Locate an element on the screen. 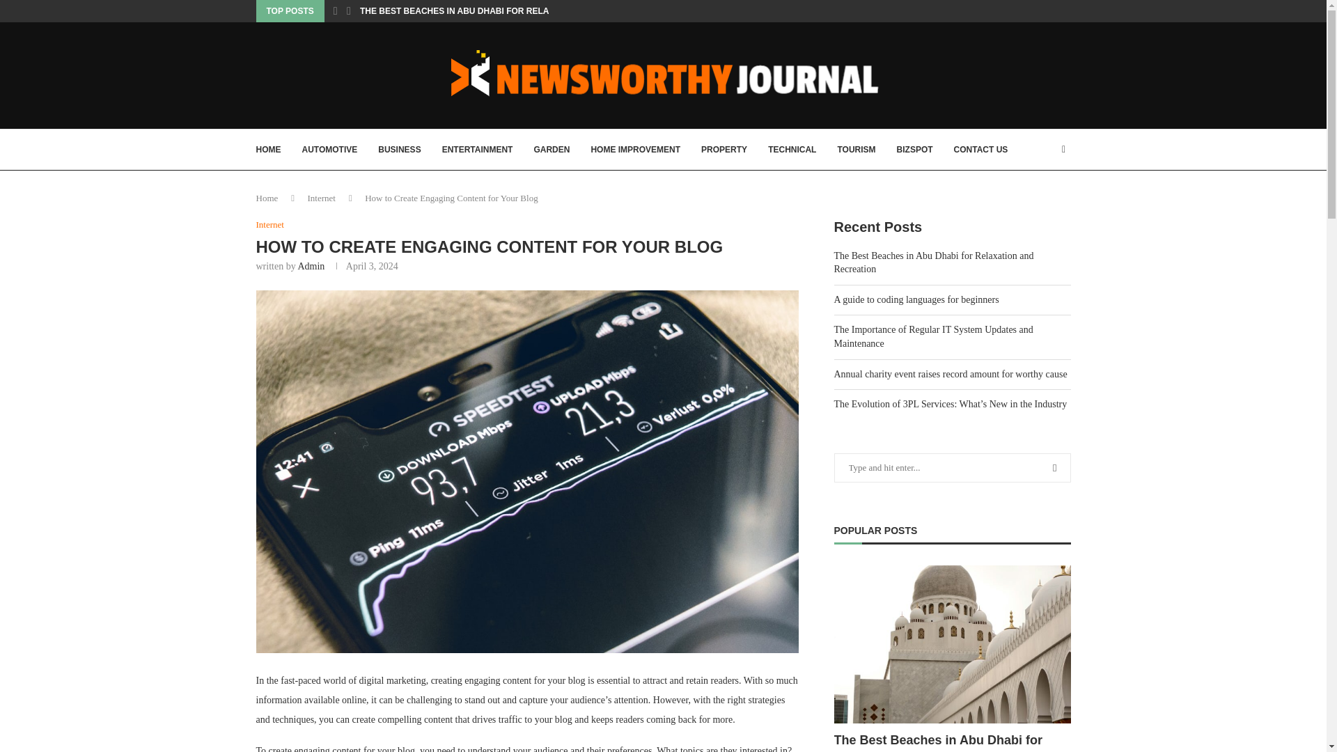  THE BEST BEACHES IN ABU DHABI FOR RELAXATION... is located at coordinates (473, 11).